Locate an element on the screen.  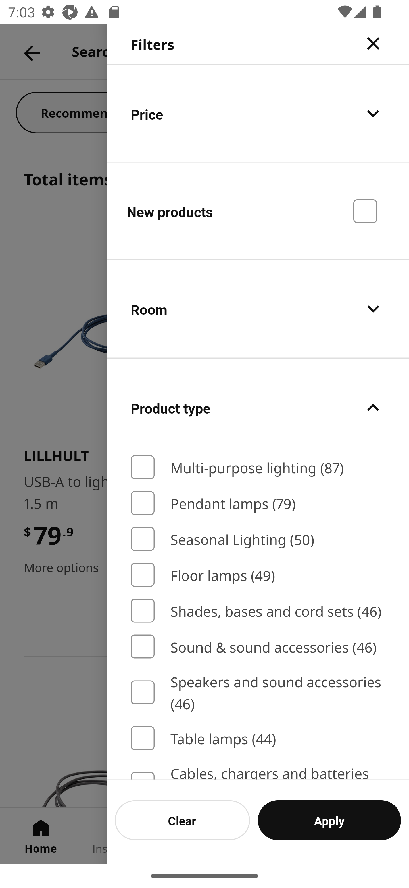
Seasonal Lighting (50) is located at coordinates (258, 539).